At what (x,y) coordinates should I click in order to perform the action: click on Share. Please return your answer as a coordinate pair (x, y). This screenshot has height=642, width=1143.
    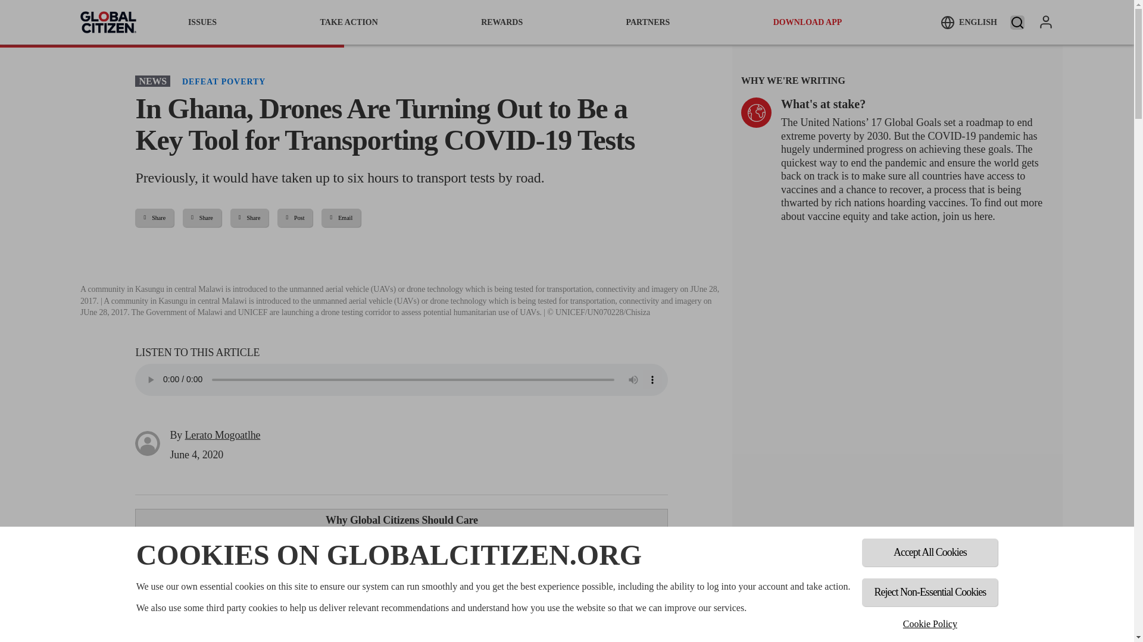
    Looking at the image, I should click on (154, 218).